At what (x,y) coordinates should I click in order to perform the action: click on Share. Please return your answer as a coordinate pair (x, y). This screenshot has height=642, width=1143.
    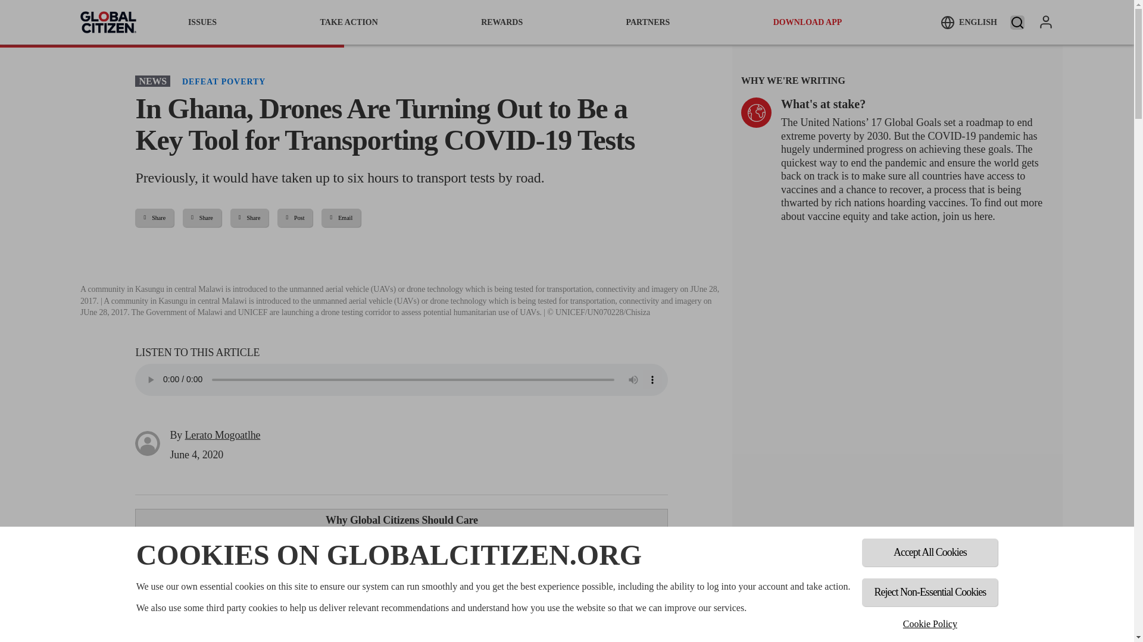
    Looking at the image, I should click on (154, 218).